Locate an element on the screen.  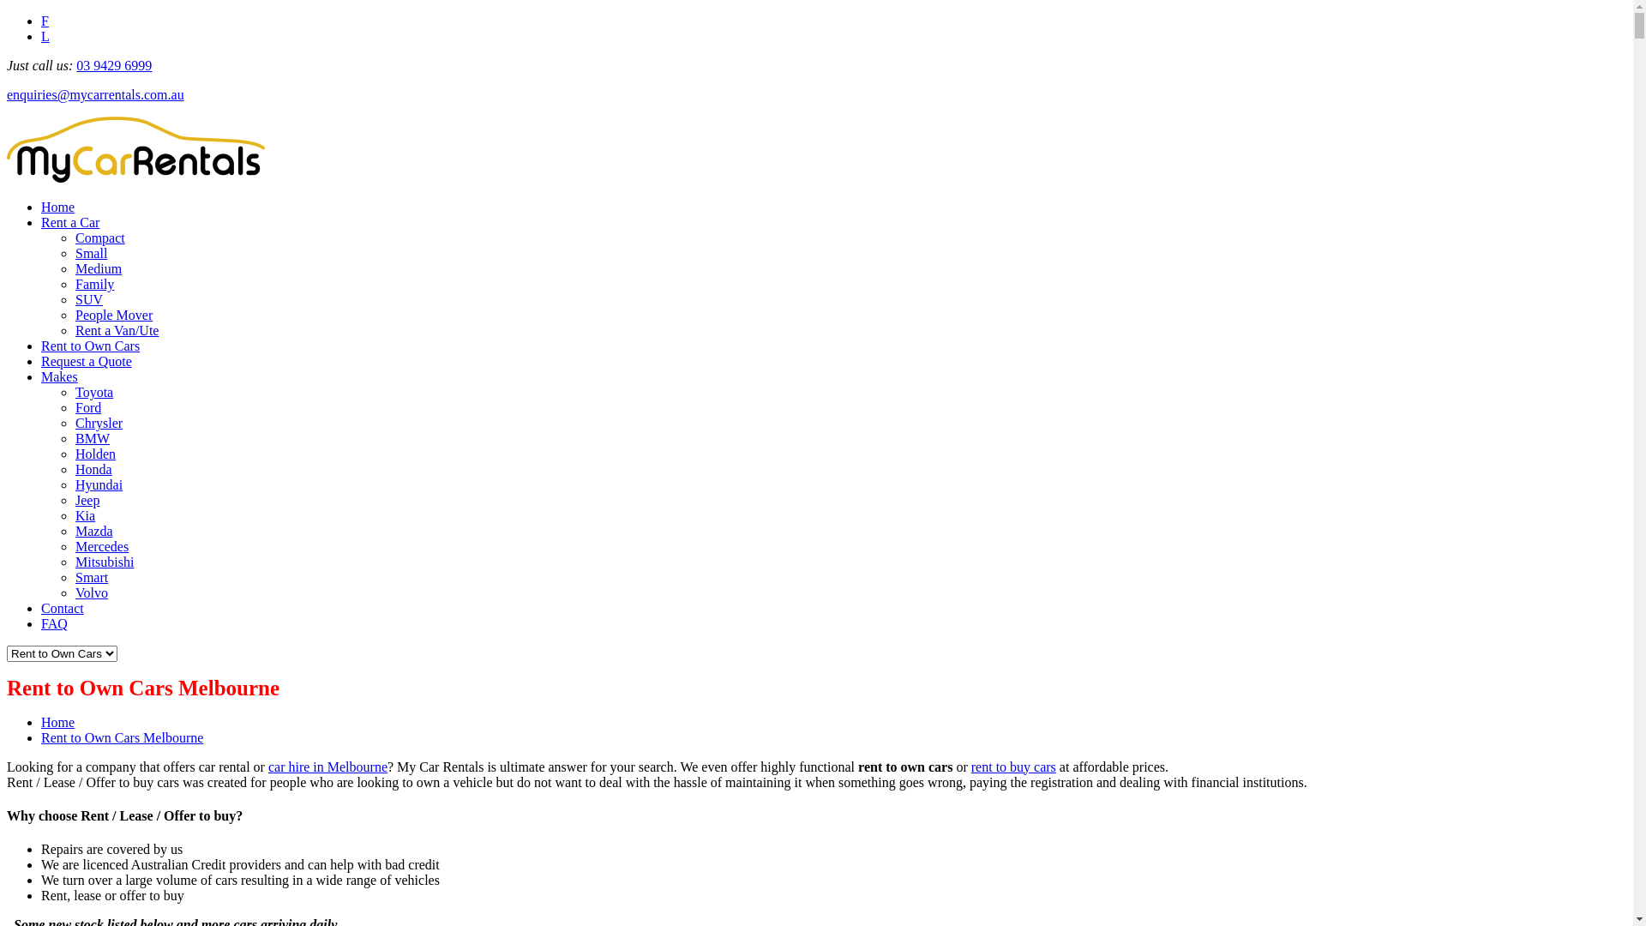
03 9429 6999 is located at coordinates (114, 65).